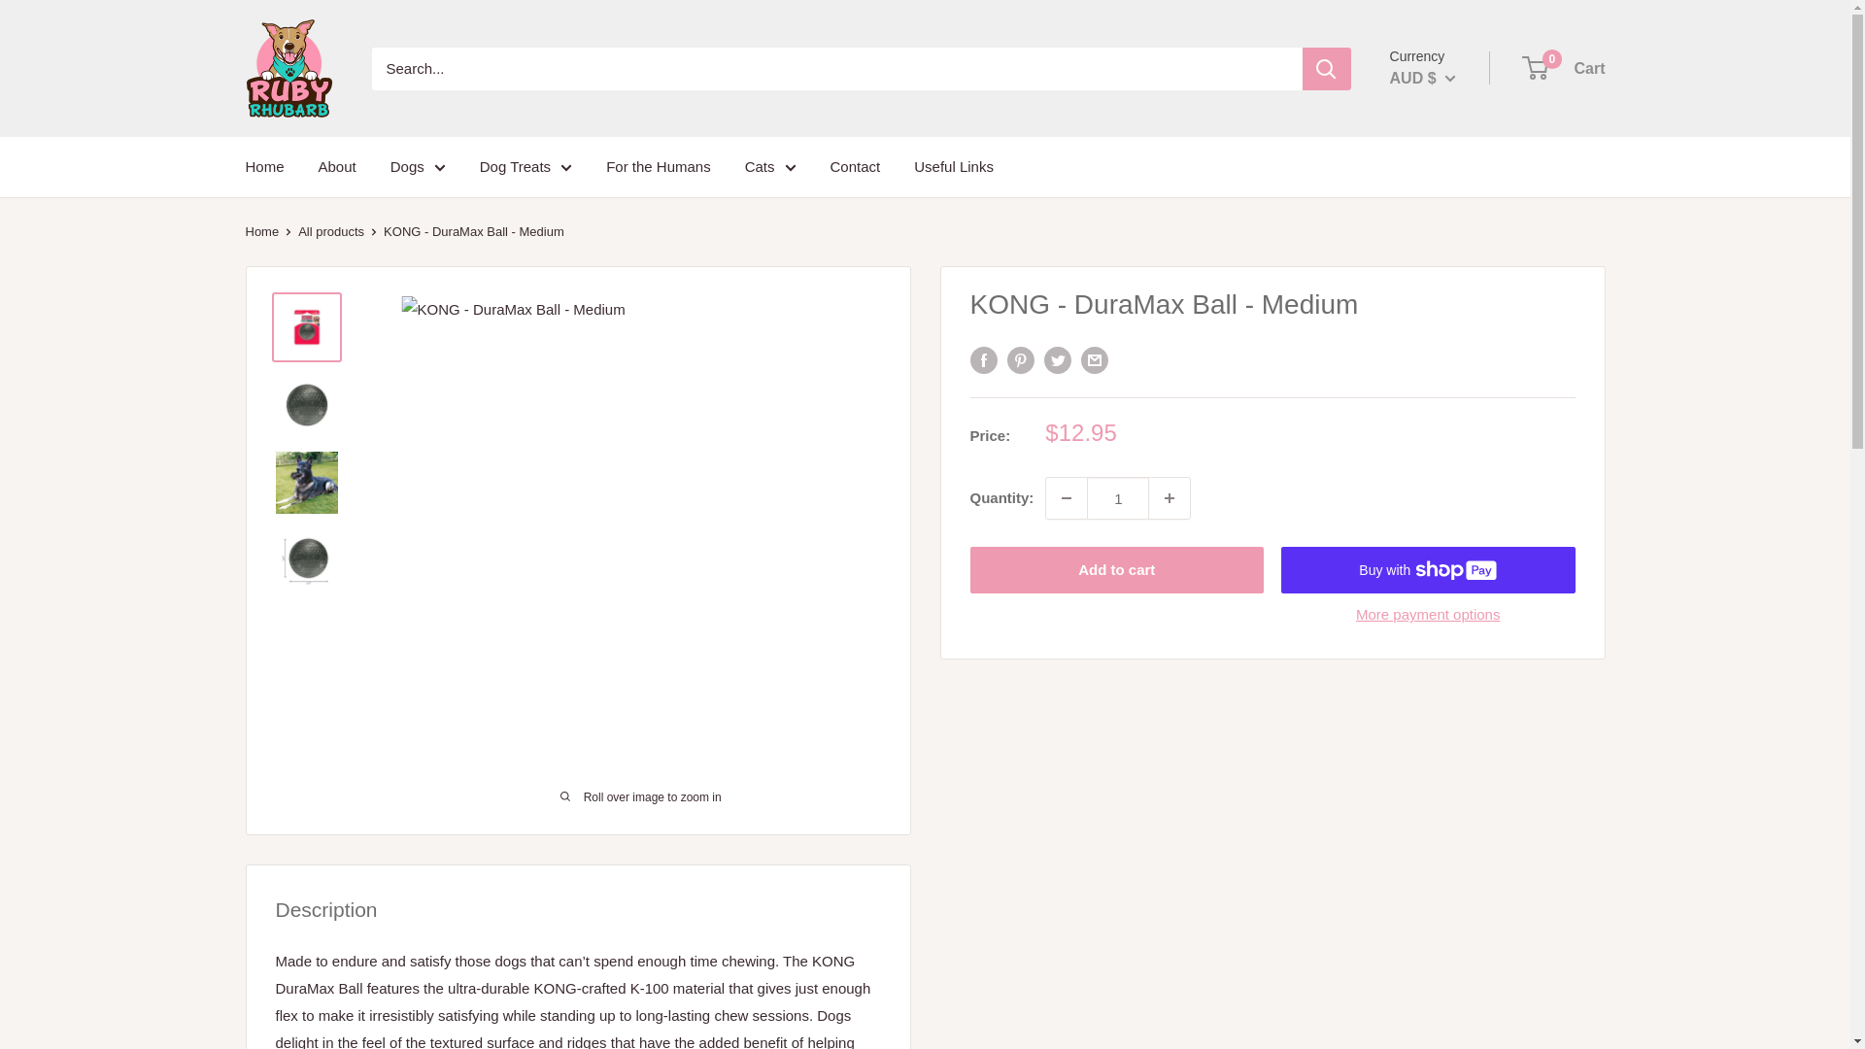  I want to click on 1, so click(1117, 497).